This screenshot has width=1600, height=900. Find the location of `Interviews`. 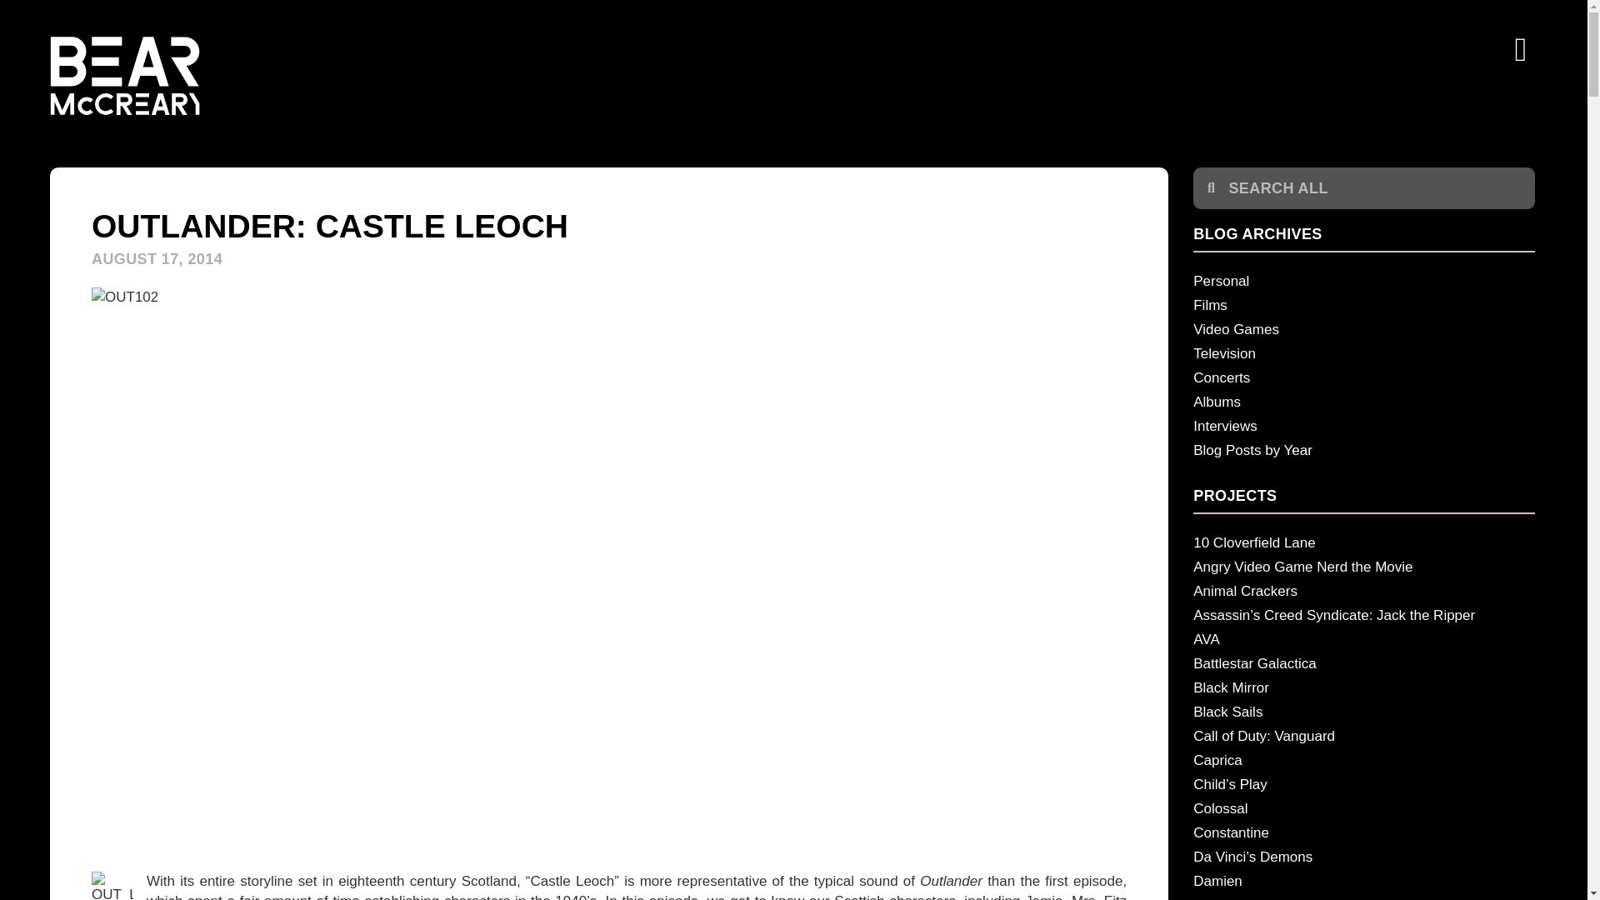

Interviews is located at coordinates (1363, 425).